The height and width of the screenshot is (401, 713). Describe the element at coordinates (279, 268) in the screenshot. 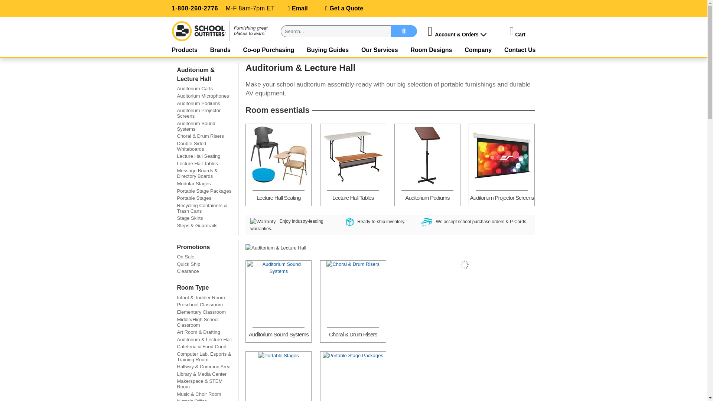

I see `Auditorium Sound Systems` at that location.